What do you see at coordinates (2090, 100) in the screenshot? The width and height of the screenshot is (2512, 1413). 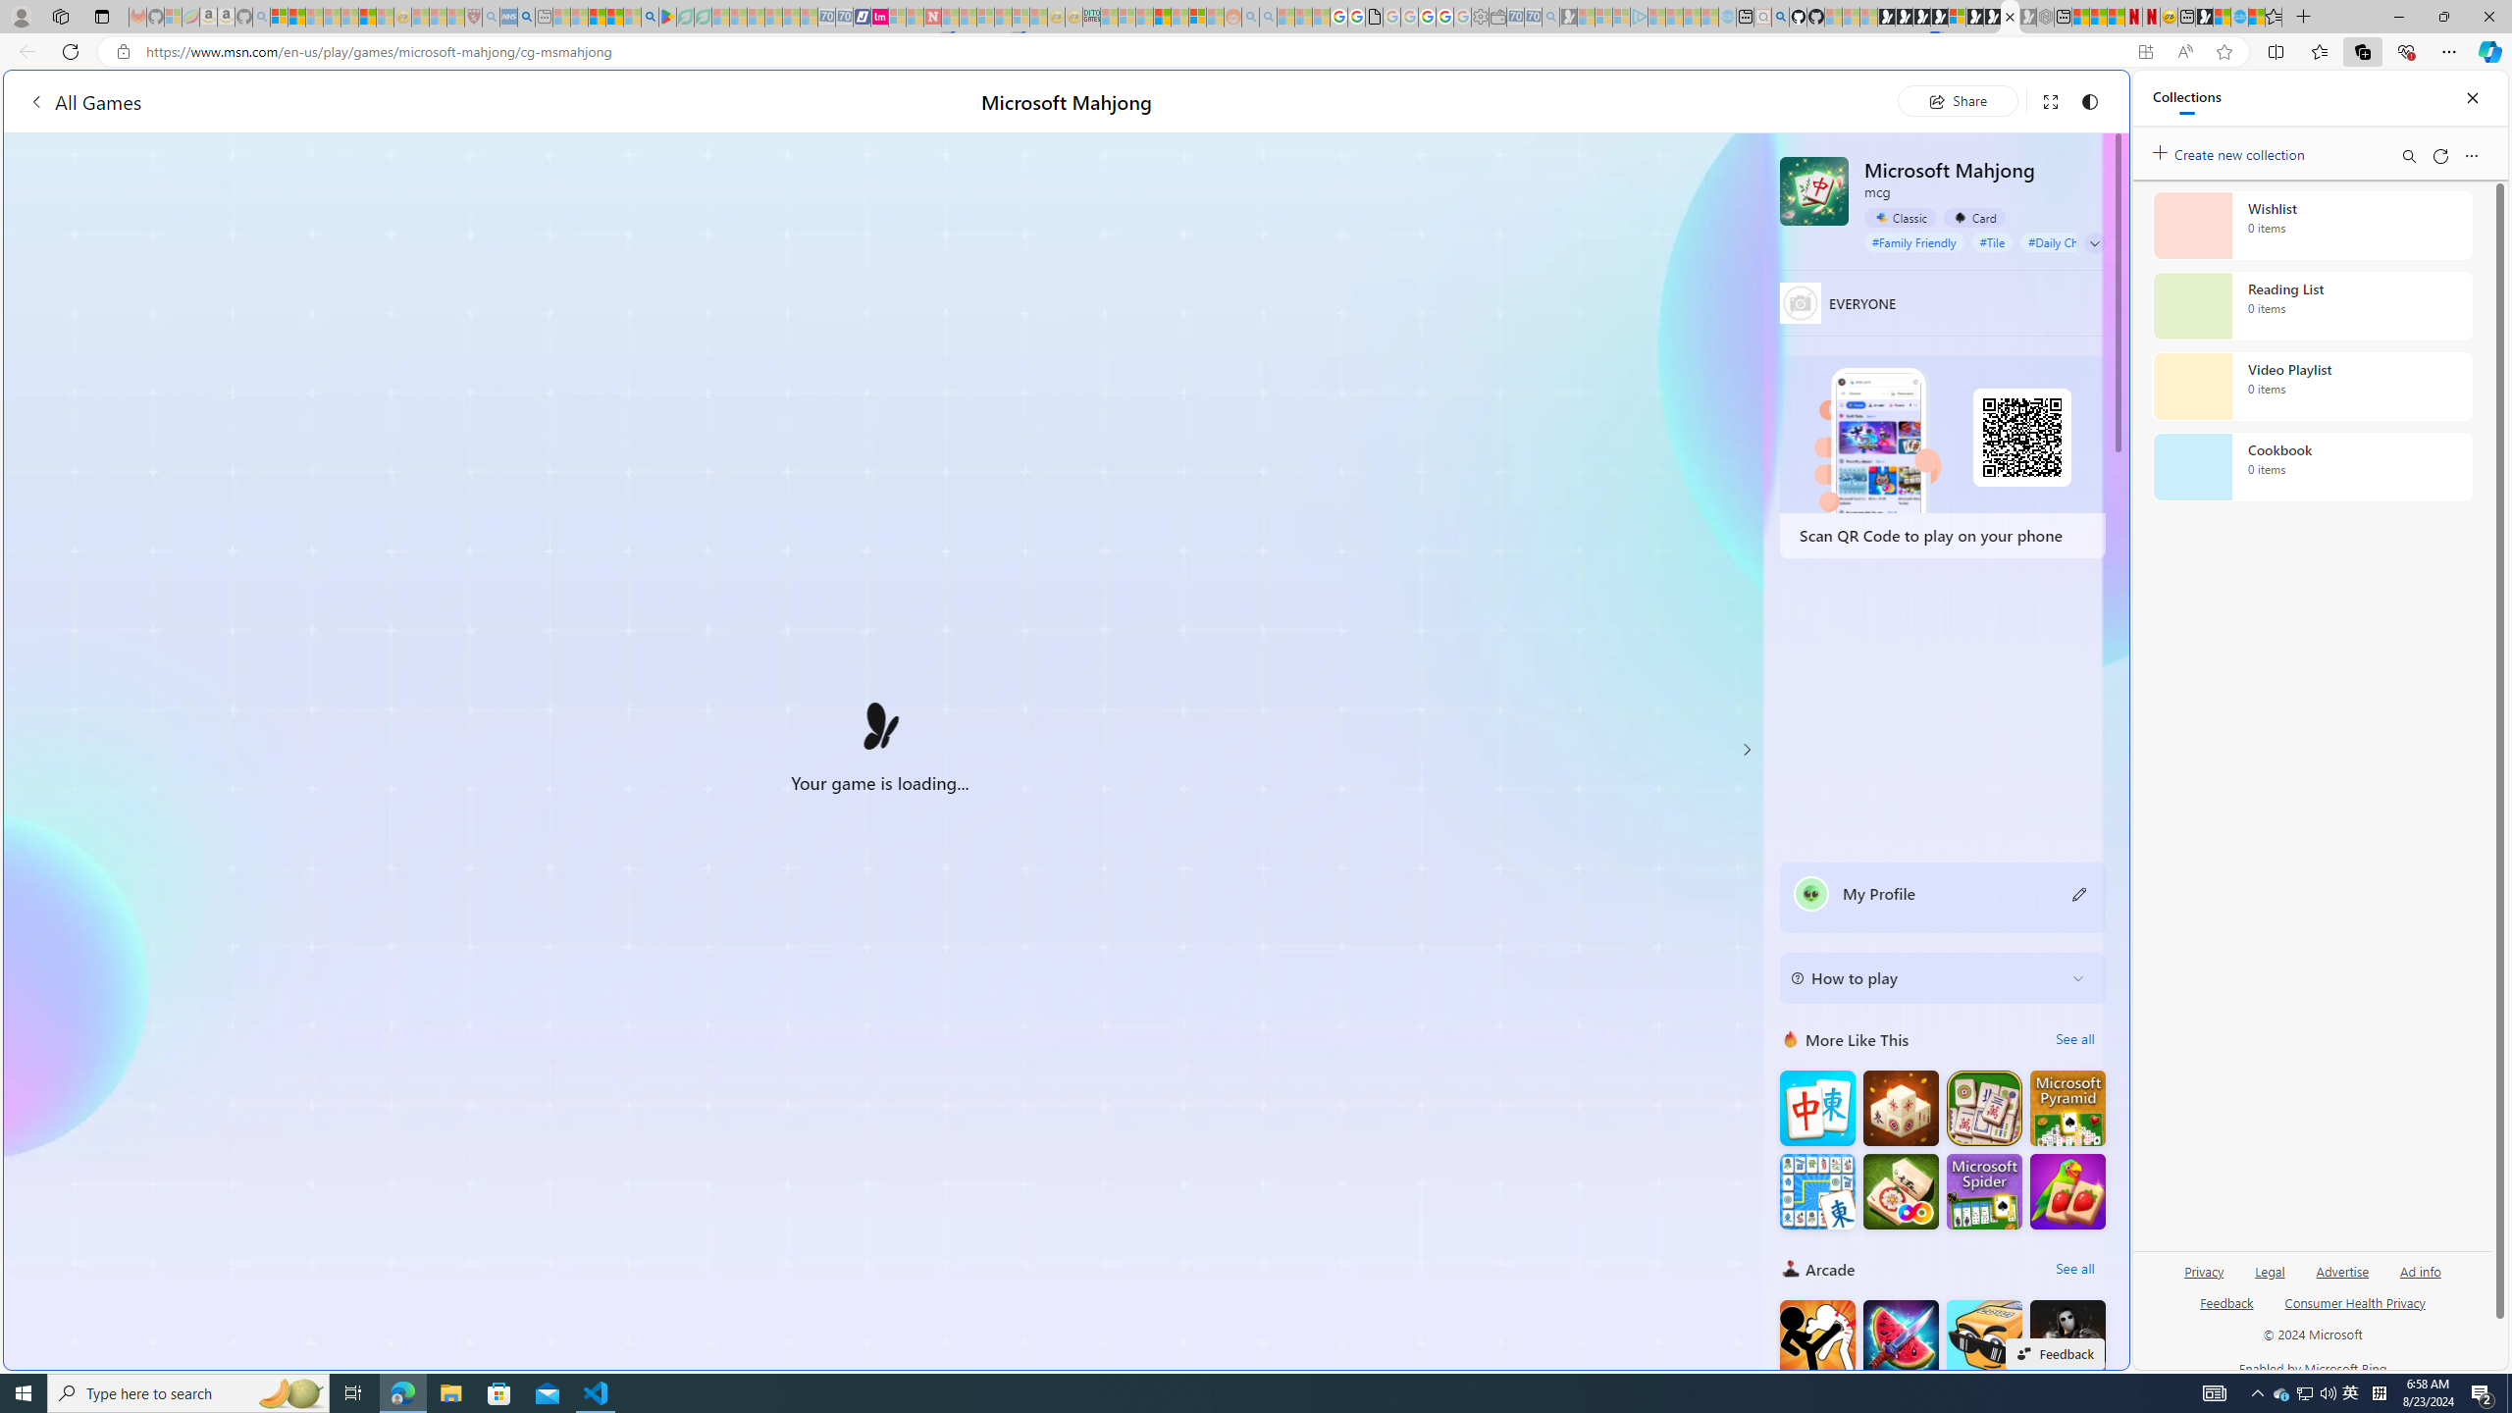 I see `Change to dark mode` at bounding box center [2090, 100].